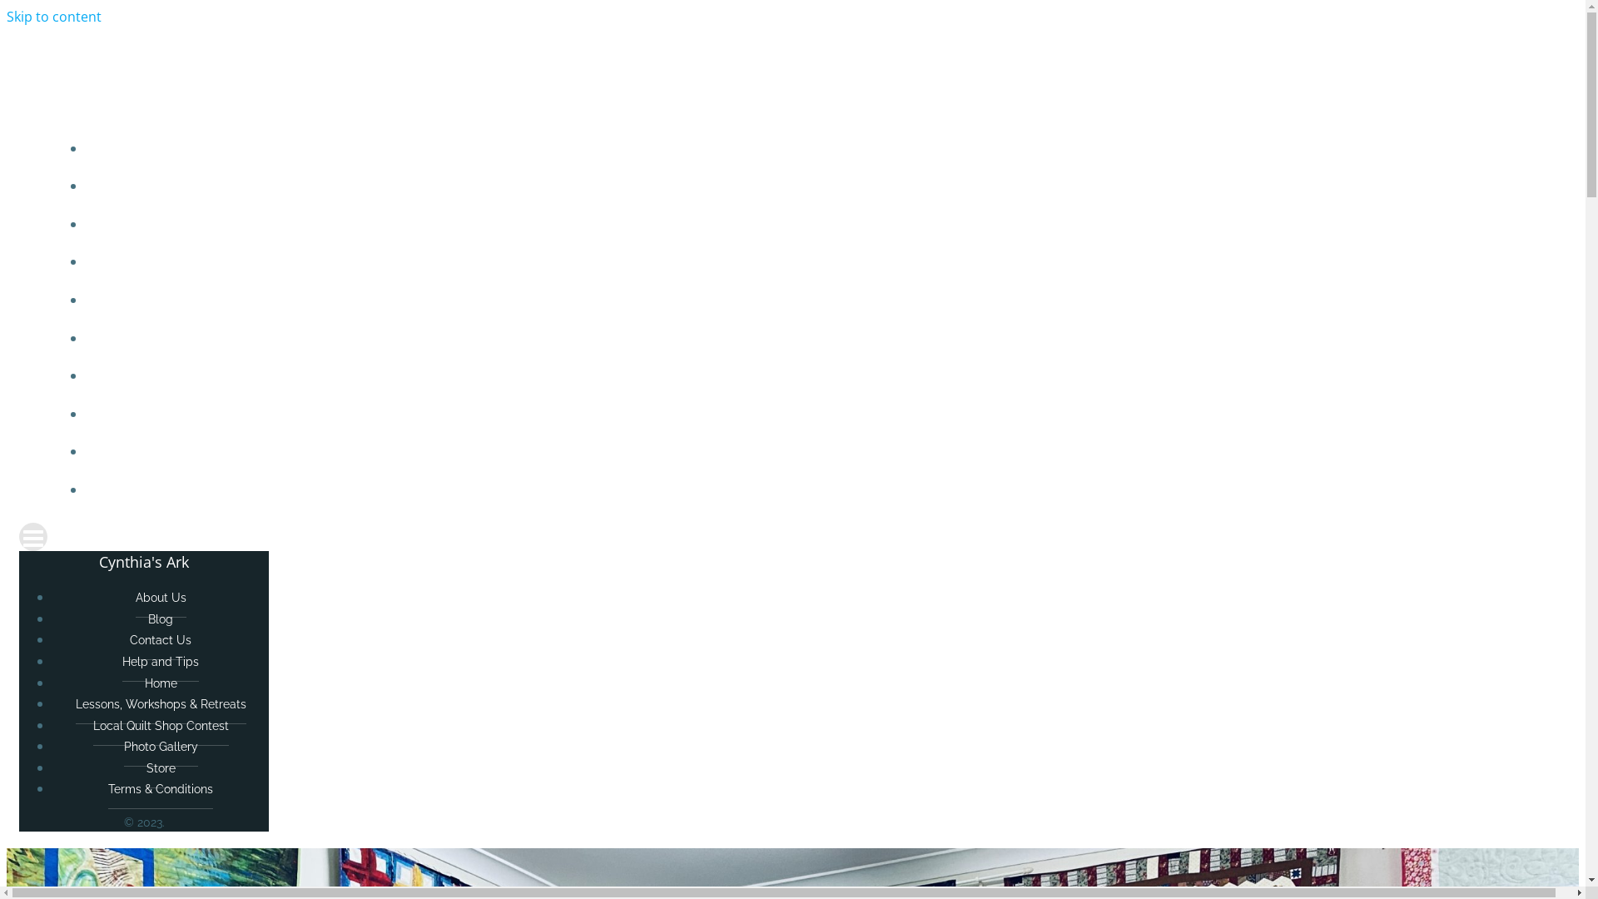 This screenshot has width=1598, height=899. Describe the element at coordinates (160, 704) in the screenshot. I see `Lessons, Workshops & Retreats` at that location.